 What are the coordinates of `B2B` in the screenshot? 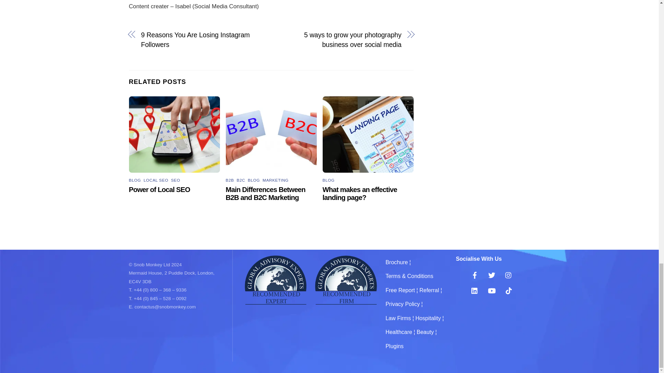 It's located at (230, 180).